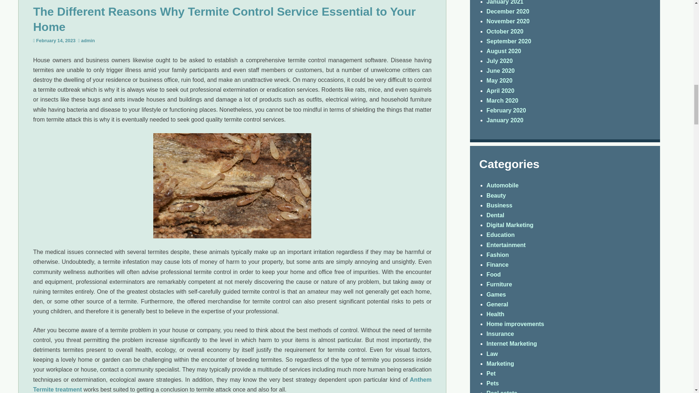  I want to click on Anthem Termite treatment, so click(232, 384).